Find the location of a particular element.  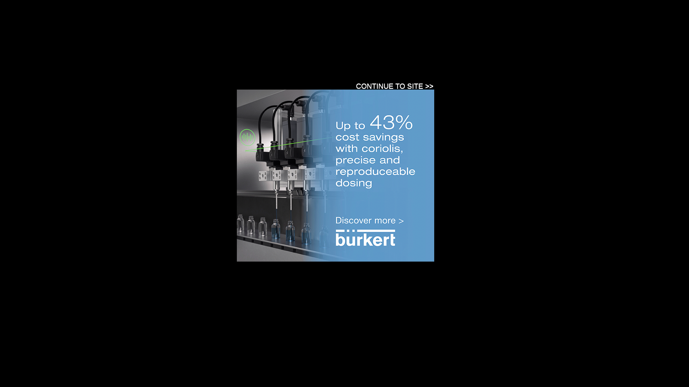

3rd party ad content is located at coordinates (588, 213).